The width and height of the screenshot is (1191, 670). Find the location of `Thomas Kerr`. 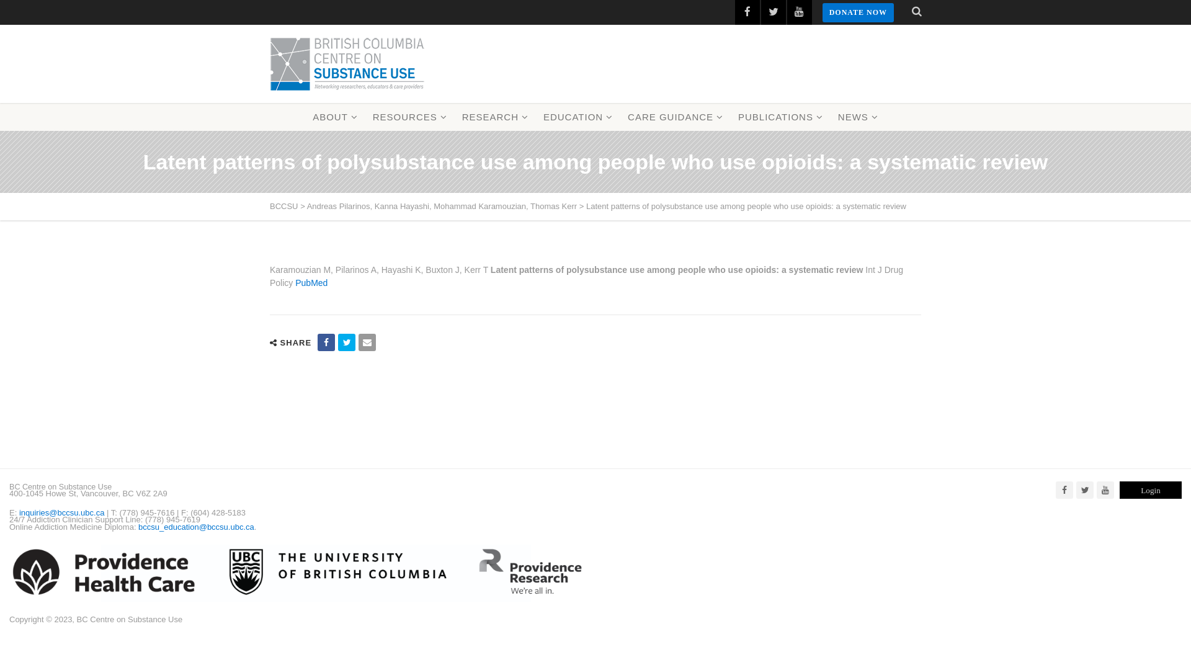

Thomas Kerr is located at coordinates (553, 206).